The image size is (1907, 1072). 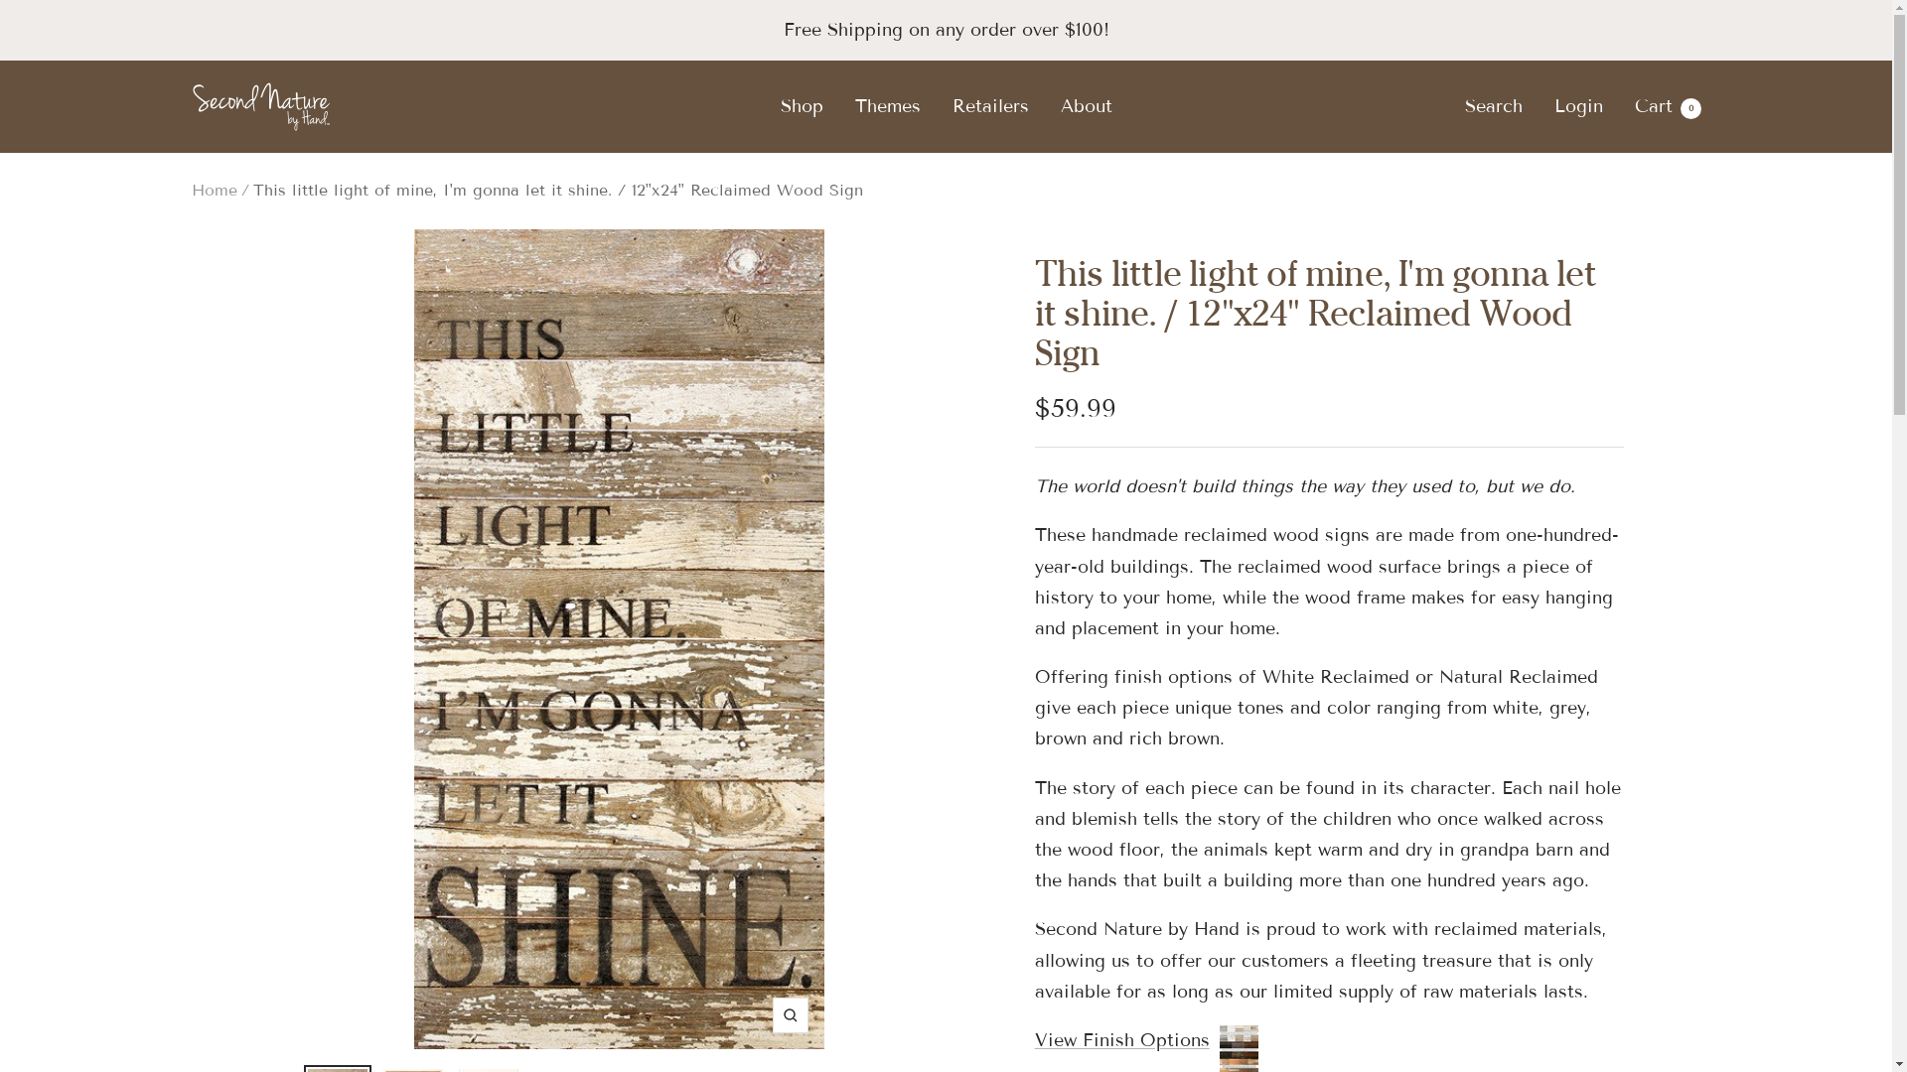 What do you see at coordinates (887, 107) in the screenshot?
I see `Themes` at bounding box center [887, 107].